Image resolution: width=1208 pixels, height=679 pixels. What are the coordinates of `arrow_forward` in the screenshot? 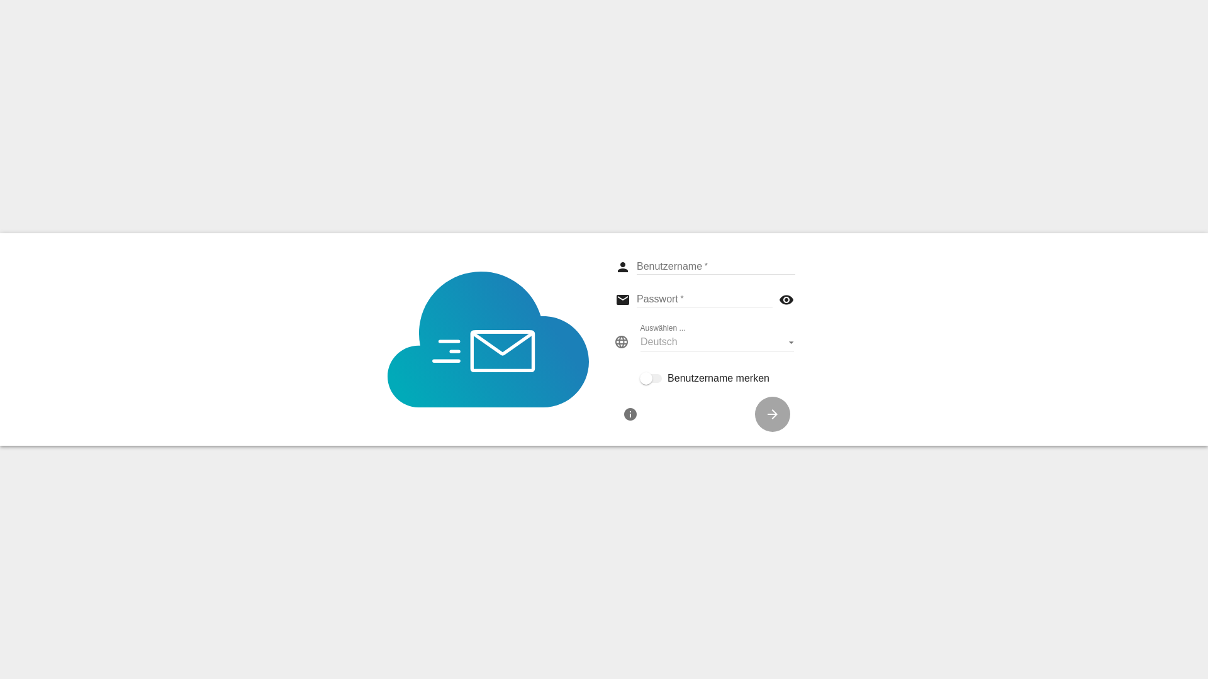 It's located at (773, 414).